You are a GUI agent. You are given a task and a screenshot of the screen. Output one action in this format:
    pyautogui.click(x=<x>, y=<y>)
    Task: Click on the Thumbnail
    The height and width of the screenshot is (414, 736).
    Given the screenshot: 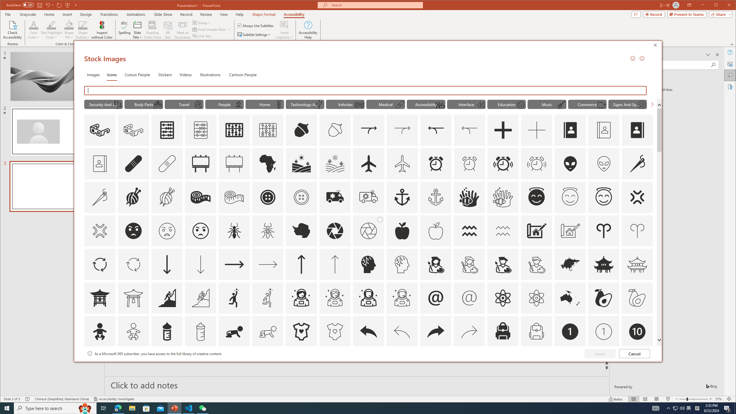 What is the action you would take?
    pyautogui.click(x=648, y=354)
    